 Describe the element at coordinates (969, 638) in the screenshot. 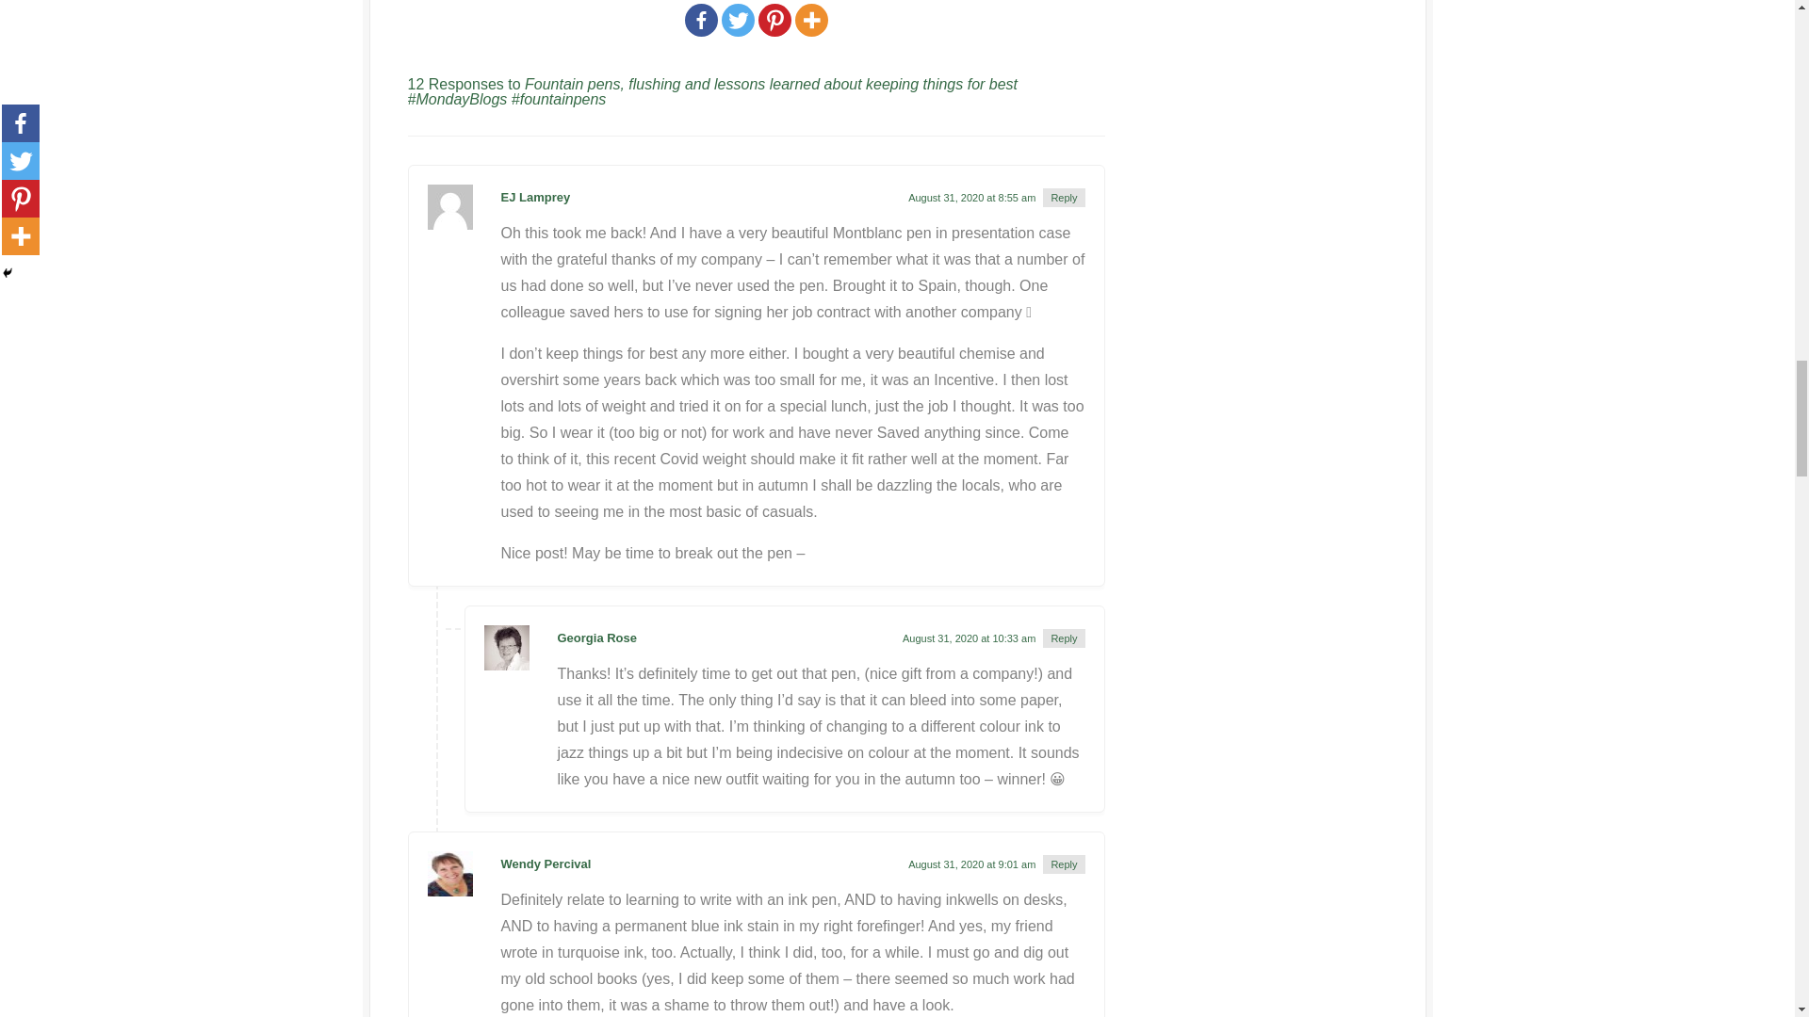

I see `August 31, 2020 at 10:33 am` at that location.